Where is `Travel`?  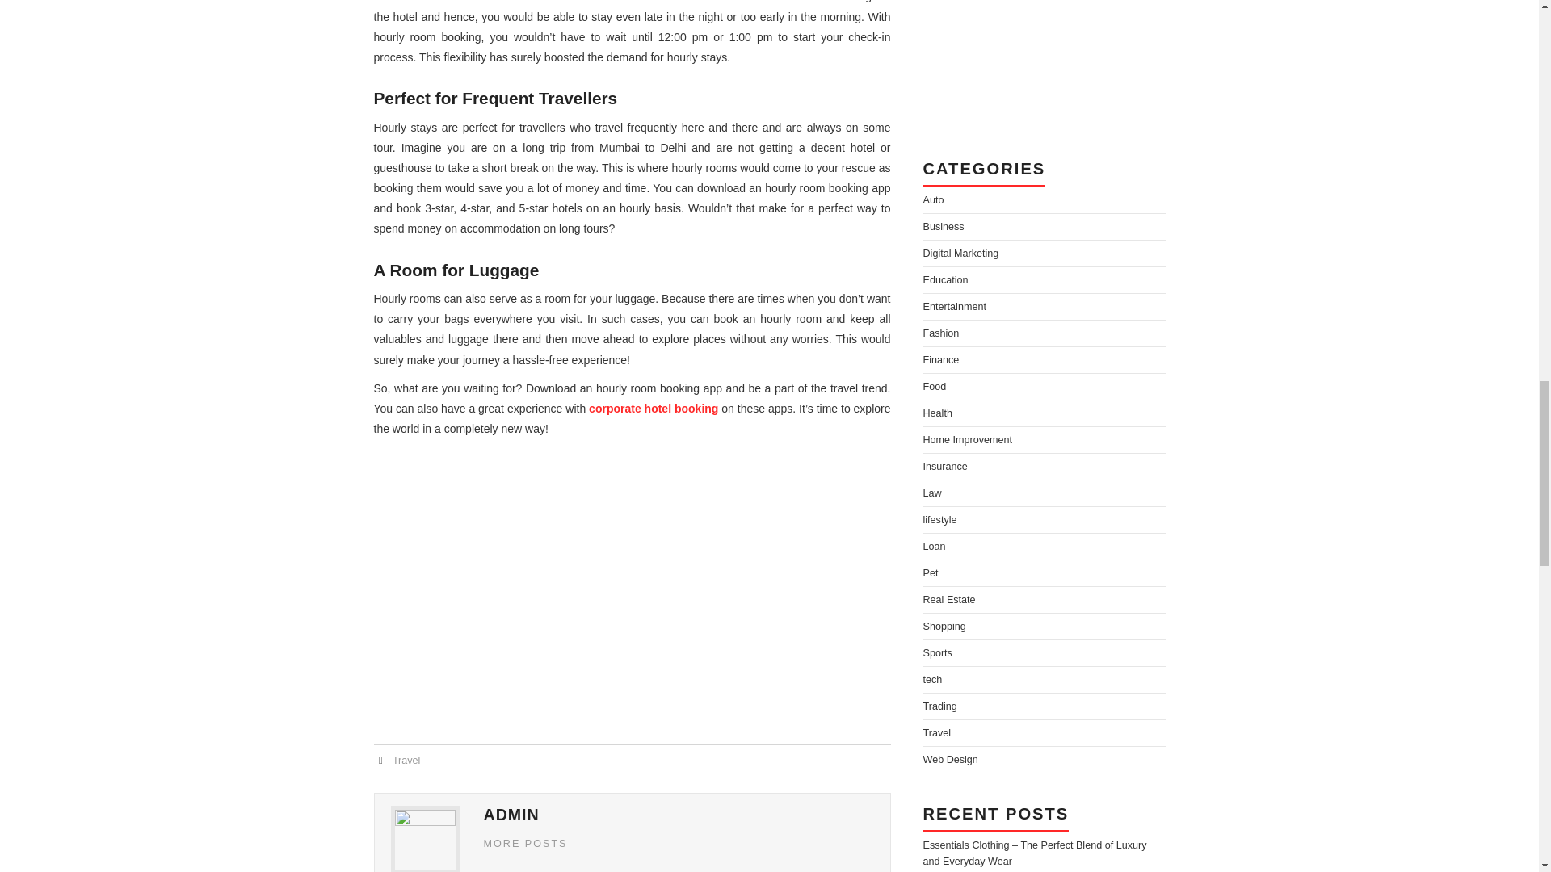
Travel is located at coordinates (406, 761).